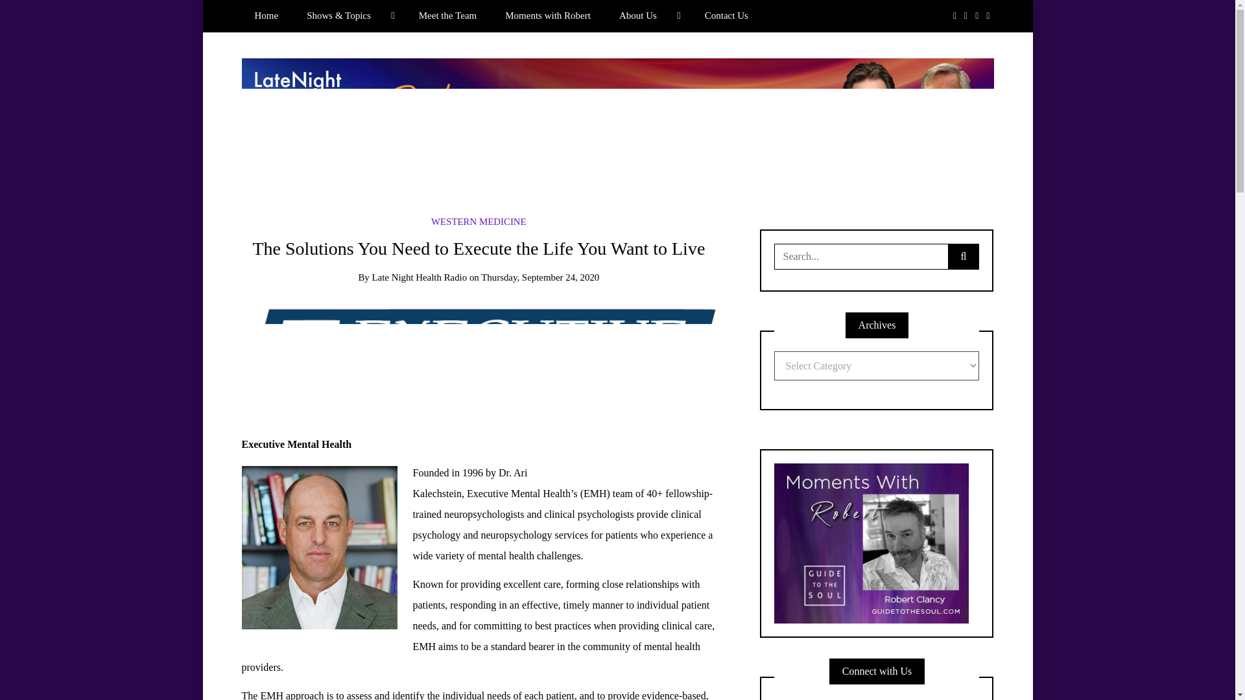  What do you see at coordinates (479, 221) in the screenshot?
I see `WESTERN MEDICINE` at bounding box center [479, 221].